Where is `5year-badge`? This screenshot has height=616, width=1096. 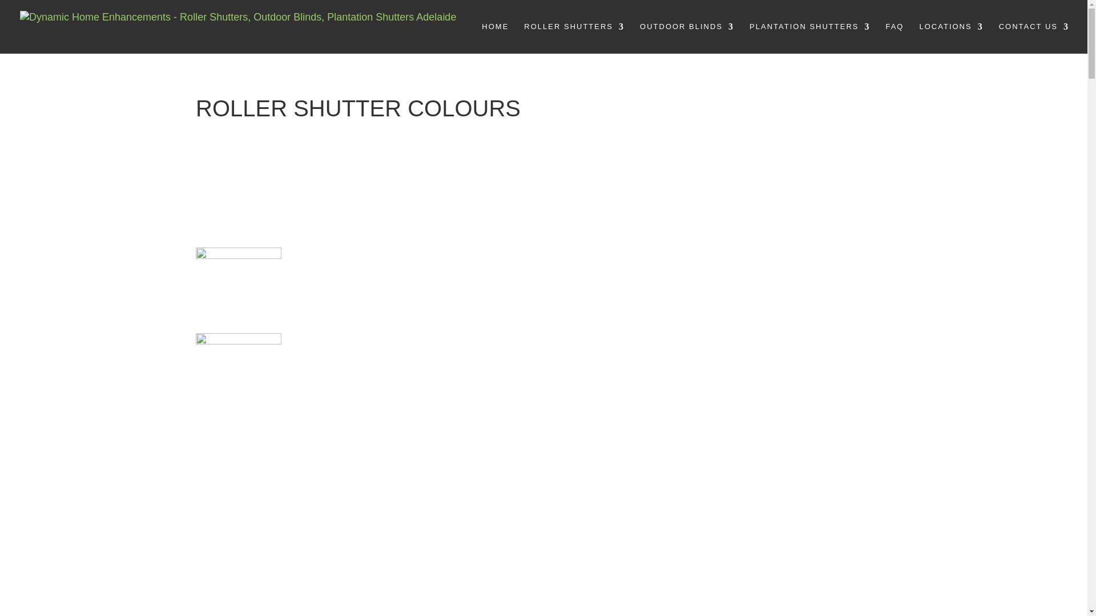
5year-badge is located at coordinates (239, 376).